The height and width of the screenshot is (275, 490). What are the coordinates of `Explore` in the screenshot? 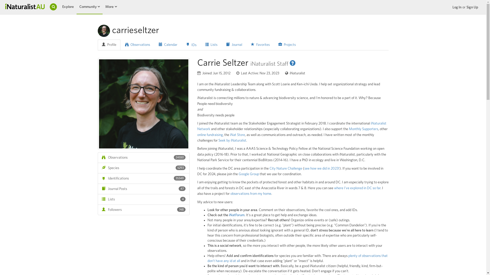 It's located at (68, 7).